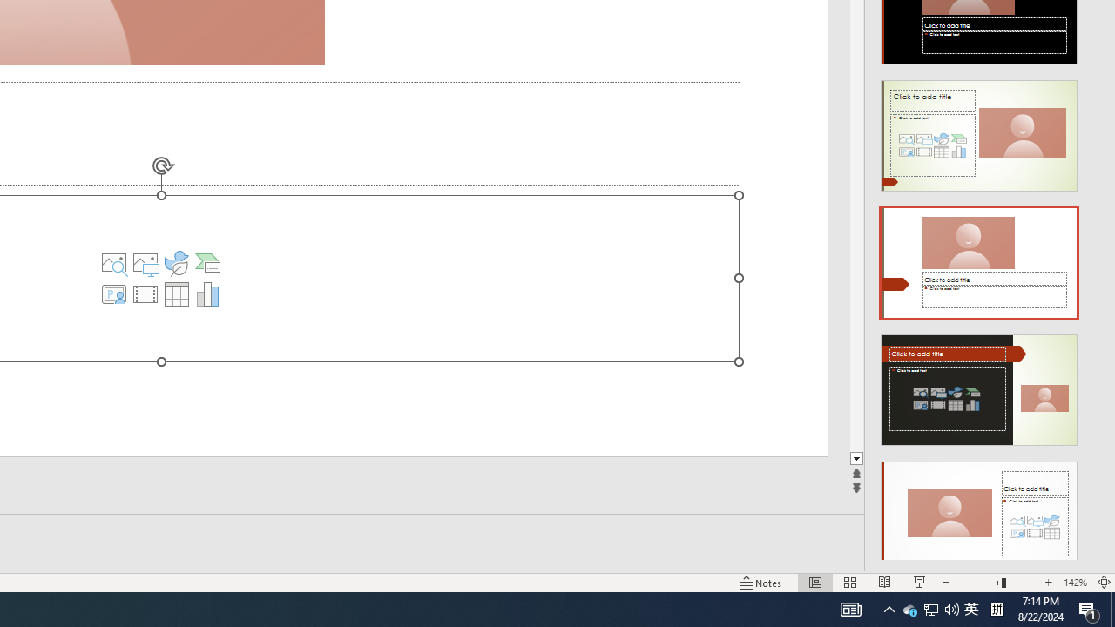  What do you see at coordinates (176, 294) in the screenshot?
I see `Insert Table` at bounding box center [176, 294].